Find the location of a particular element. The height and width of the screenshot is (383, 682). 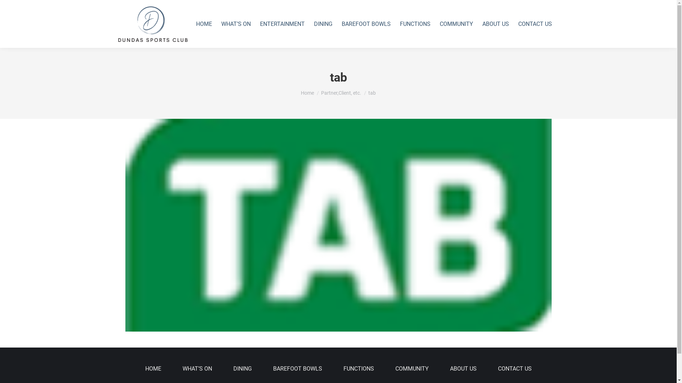

CONTACT US is located at coordinates (535, 24).